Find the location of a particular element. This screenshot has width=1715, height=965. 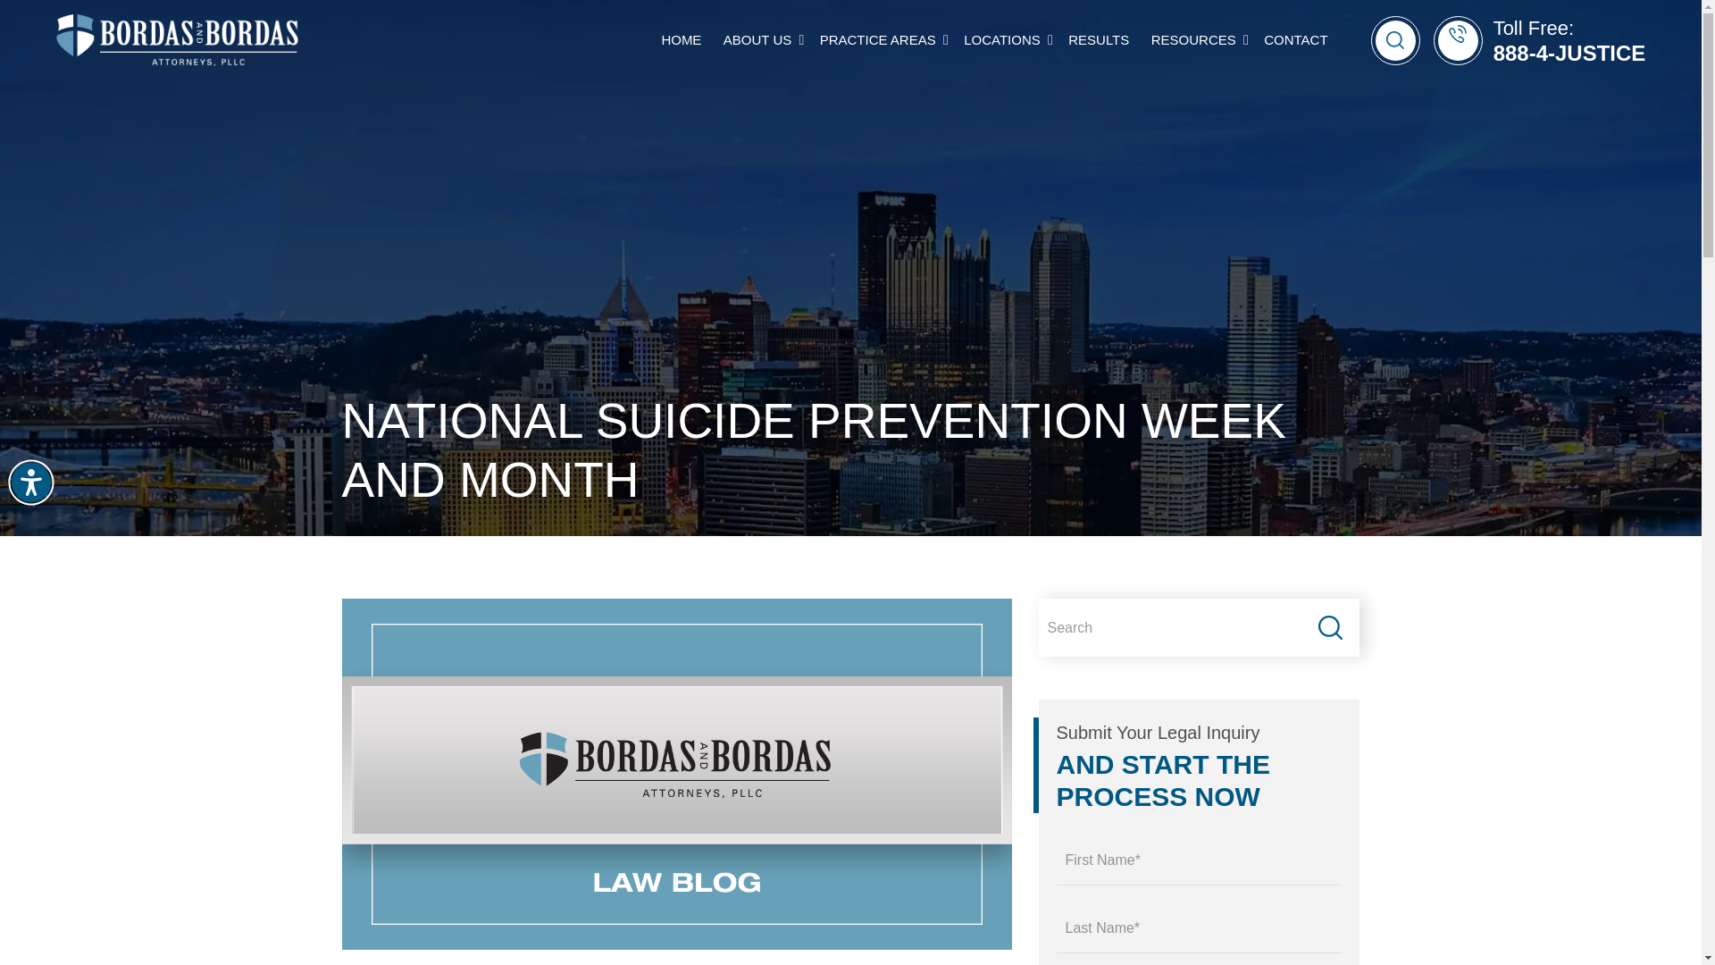

ABOUT US is located at coordinates (757, 40).